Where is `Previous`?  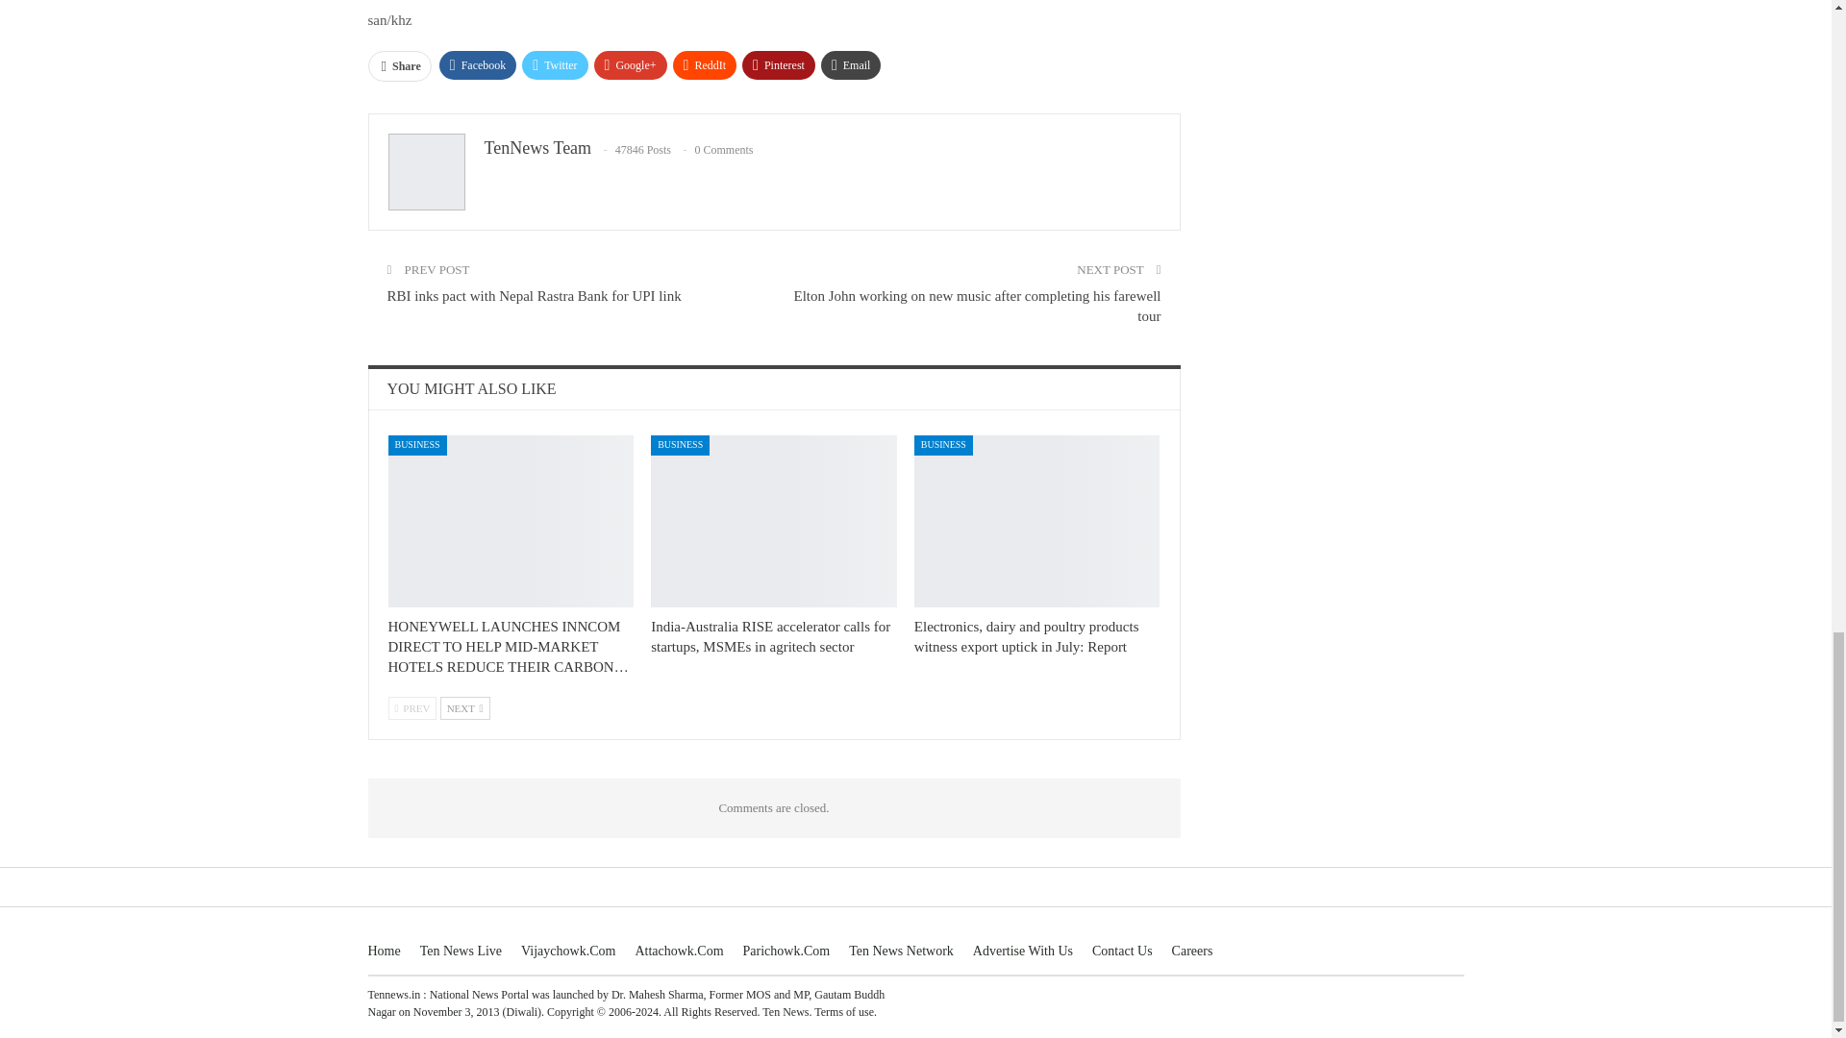 Previous is located at coordinates (412, 707).